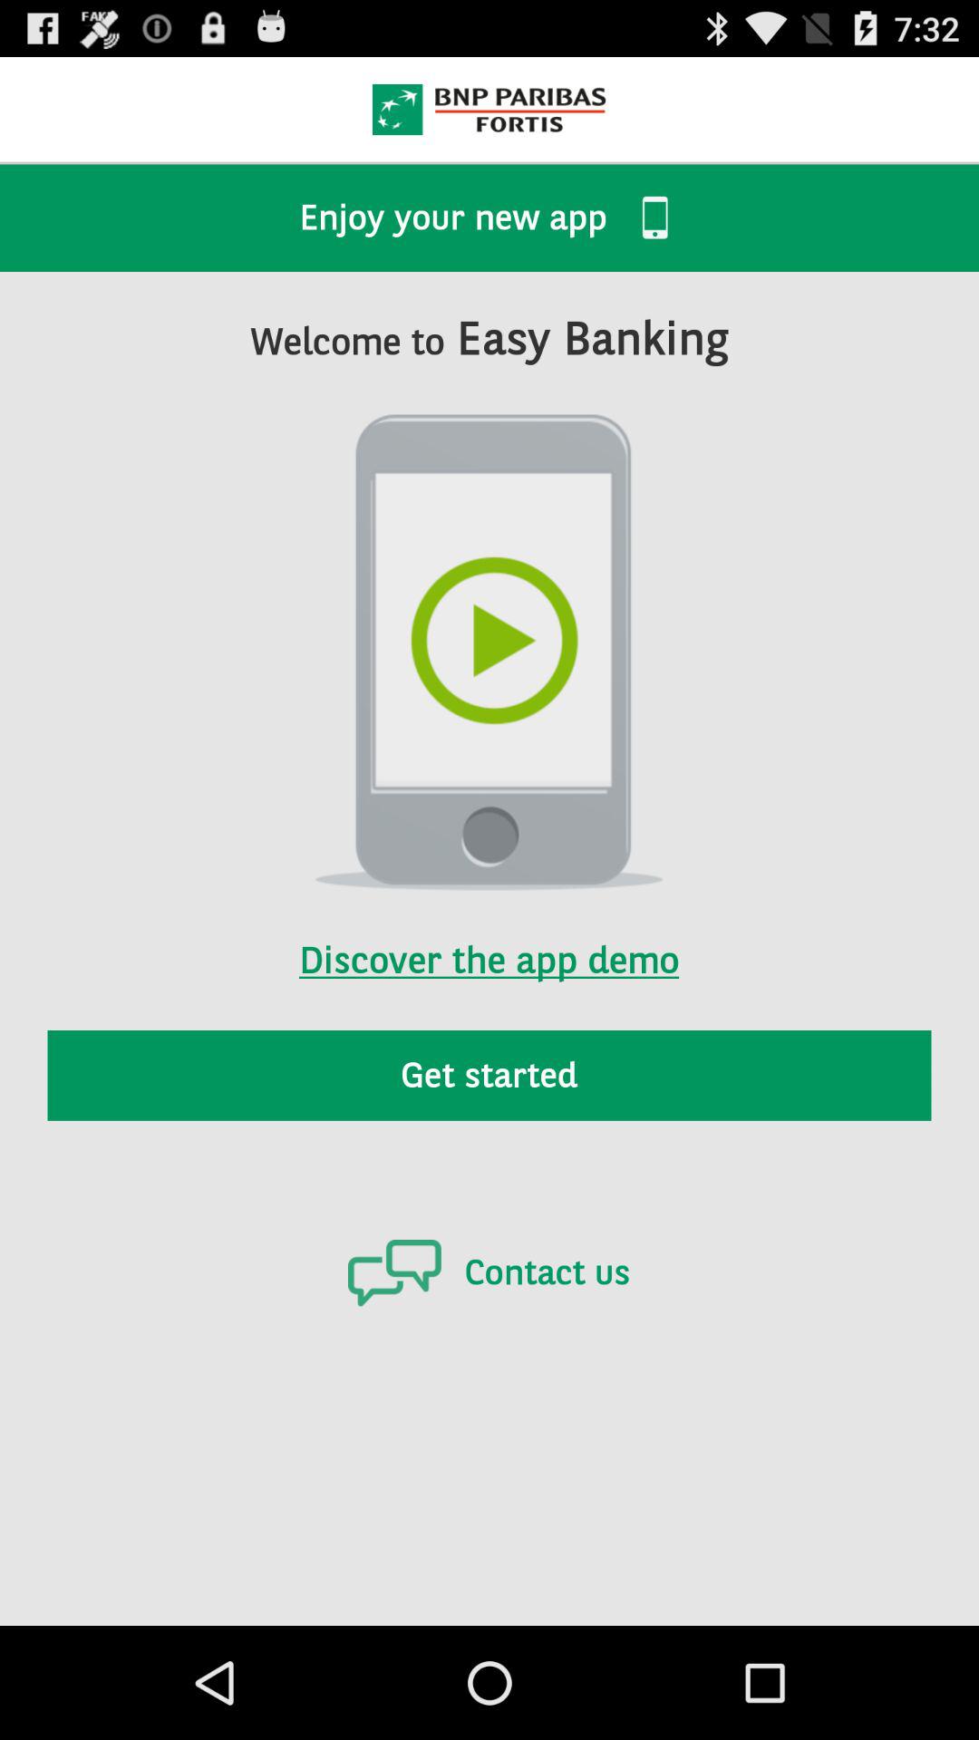 Image resolution: width=979 pixels, height=1740 pixels. Describe the element at coordinates (489, 936) in the screenshot. I see `swipe until the discover the app item` at that location.